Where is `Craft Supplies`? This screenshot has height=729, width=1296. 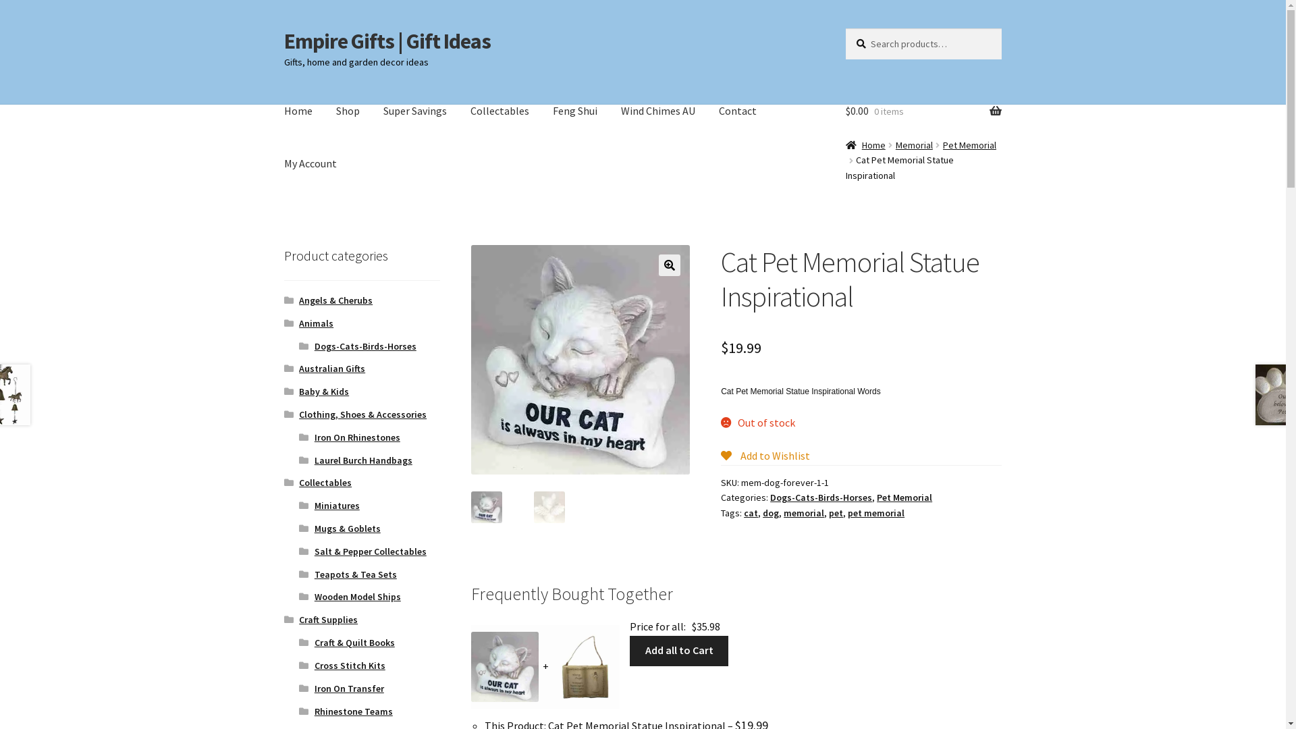
Craft Supplies is located at coordinates (328, 620).